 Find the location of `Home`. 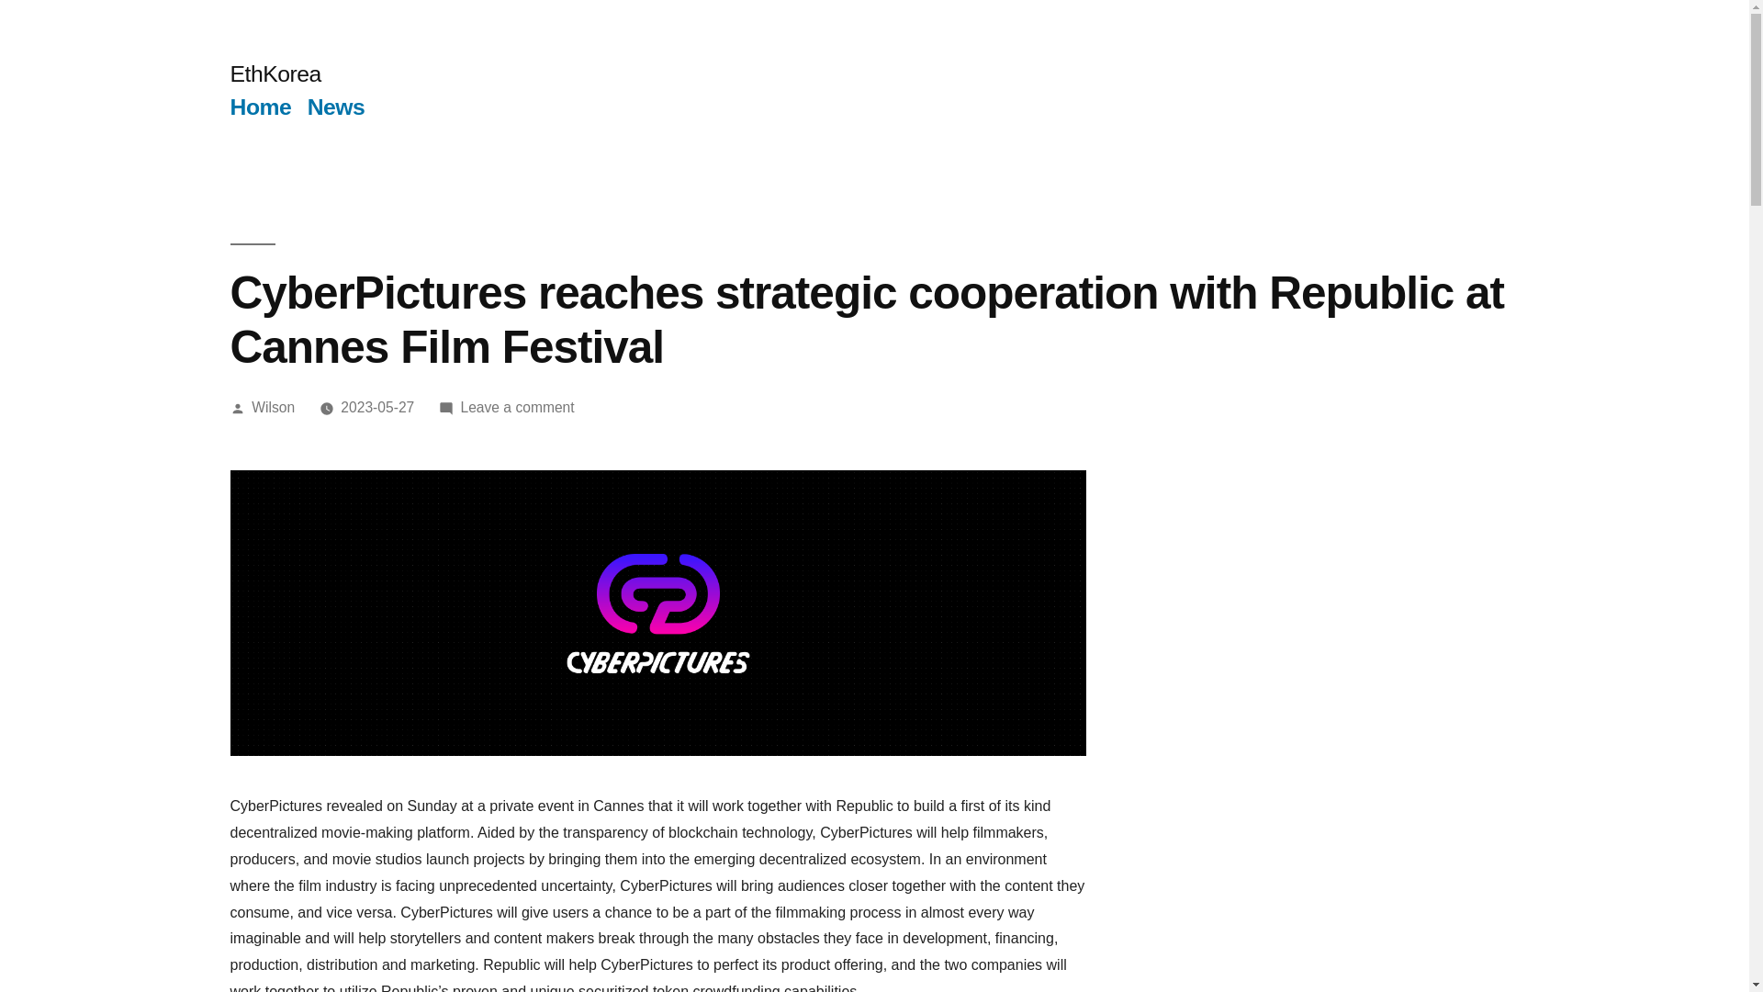

Home is located at coordinates (259, 107).